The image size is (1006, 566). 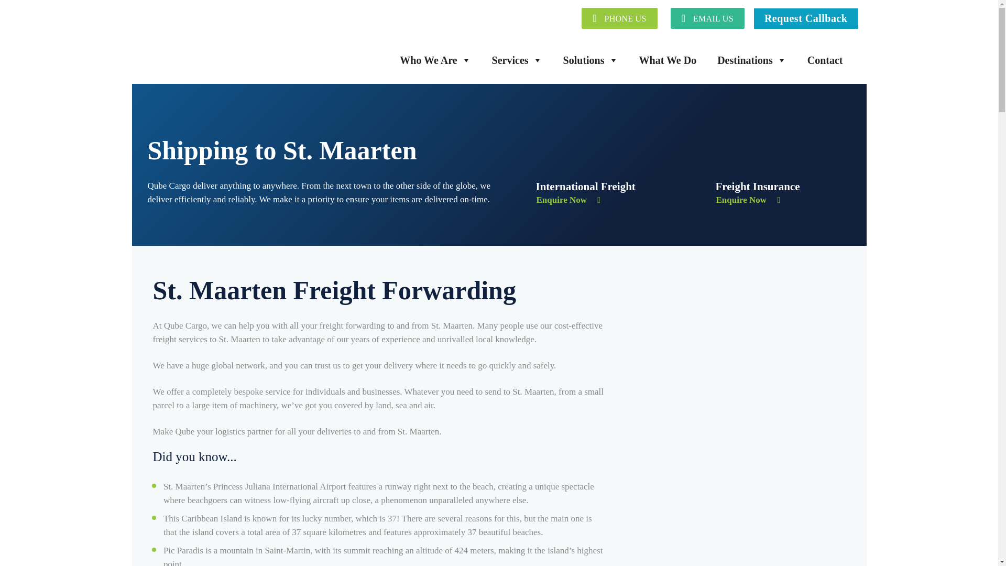 I want to click on Email Us, so click(x=707, y=18).